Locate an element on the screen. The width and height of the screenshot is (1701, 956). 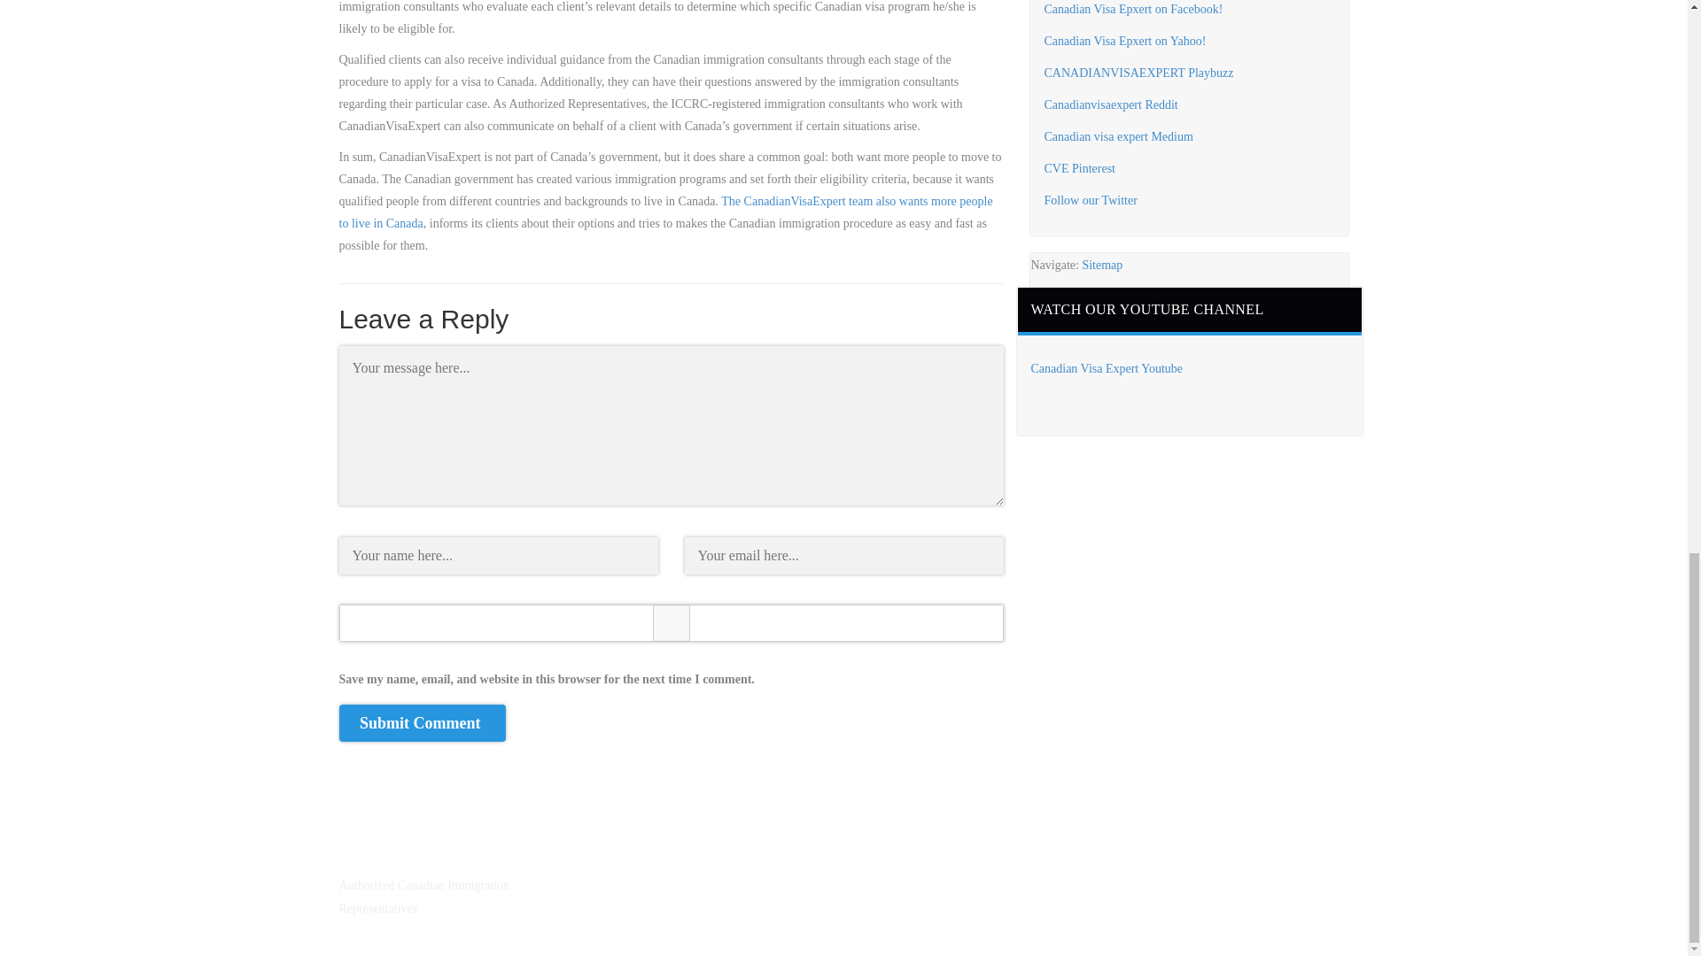
CANADIANVISAEXPERT Playbuzz is located at coordinates (1138, 73).